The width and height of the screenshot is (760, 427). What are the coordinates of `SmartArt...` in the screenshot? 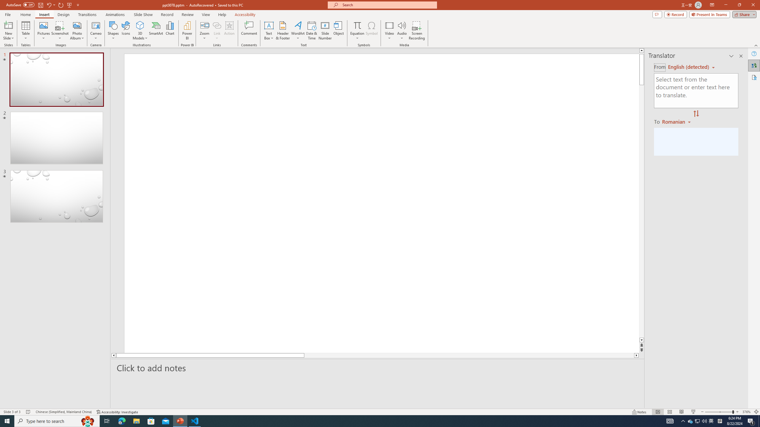 It's located at (156, 31).